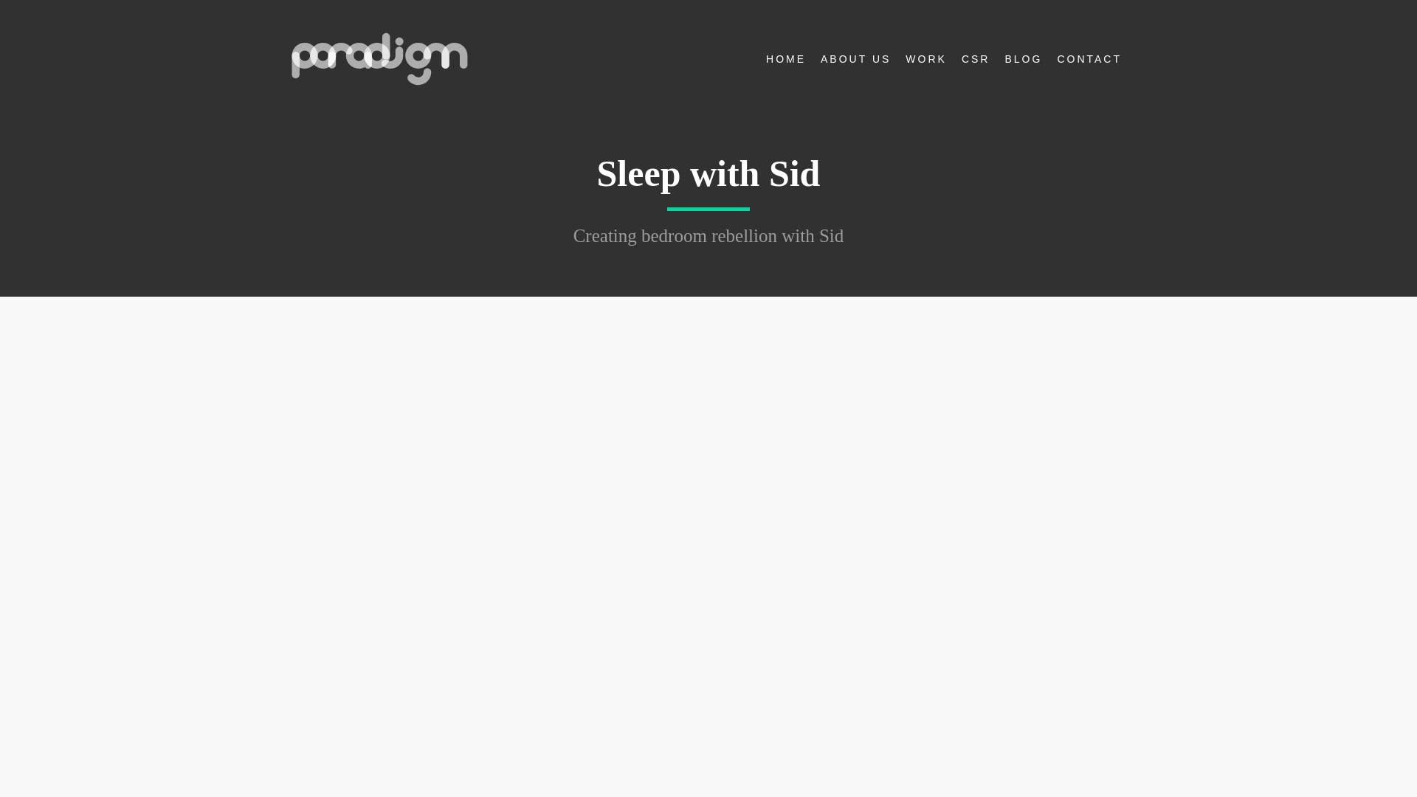 This screenshot has height=797, width=1417. What do you see at coordinates (856, 59) in the screenshot?
I see `ABOUT US` at bounding box center [856, 59].